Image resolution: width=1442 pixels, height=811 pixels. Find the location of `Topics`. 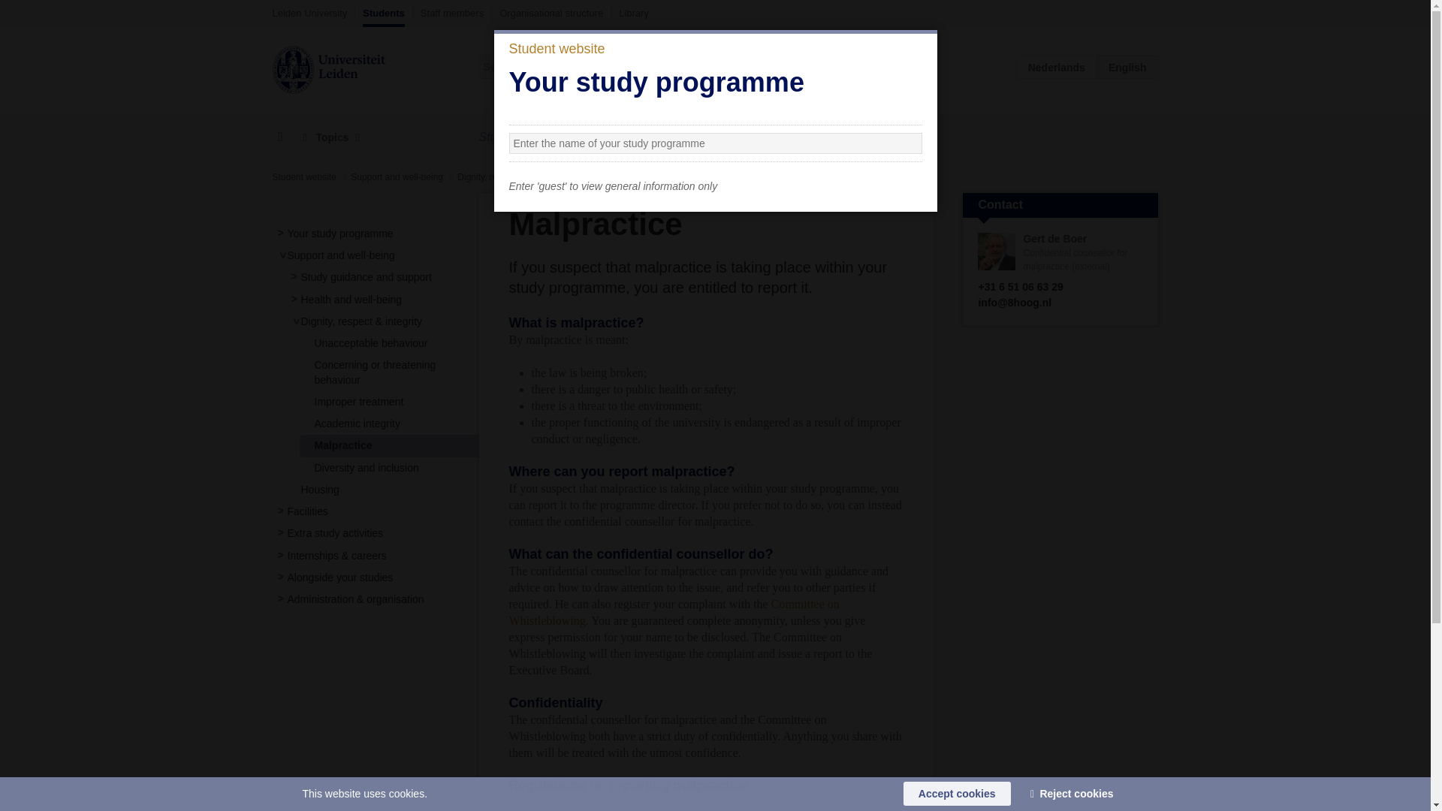

Topics is located at coordinates (330, 137).